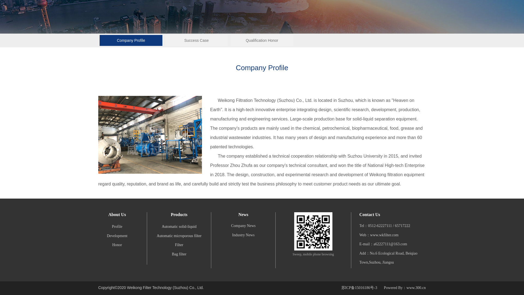 This screenshot has height=295, width=524. What do you see at coordinates (179, 254) in the screenshot?
I see `Bag filter` at bounding box center [179, 254].